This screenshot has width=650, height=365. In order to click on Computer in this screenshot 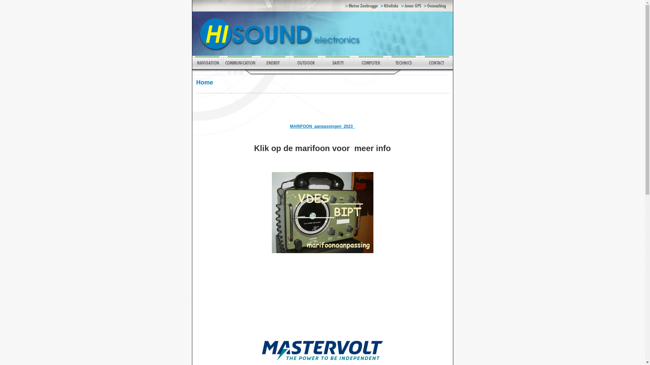, I will do `click(371, 68)`.